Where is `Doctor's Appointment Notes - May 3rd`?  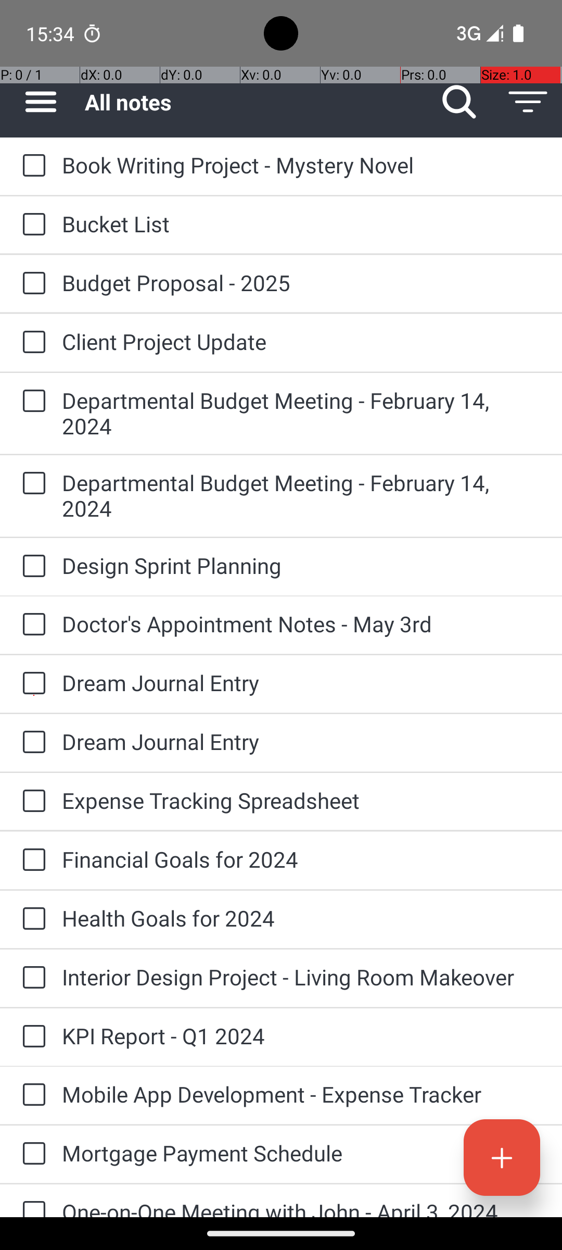
Doctor's Appointment Notes - May 3rd is located at coordinates (302, 624).